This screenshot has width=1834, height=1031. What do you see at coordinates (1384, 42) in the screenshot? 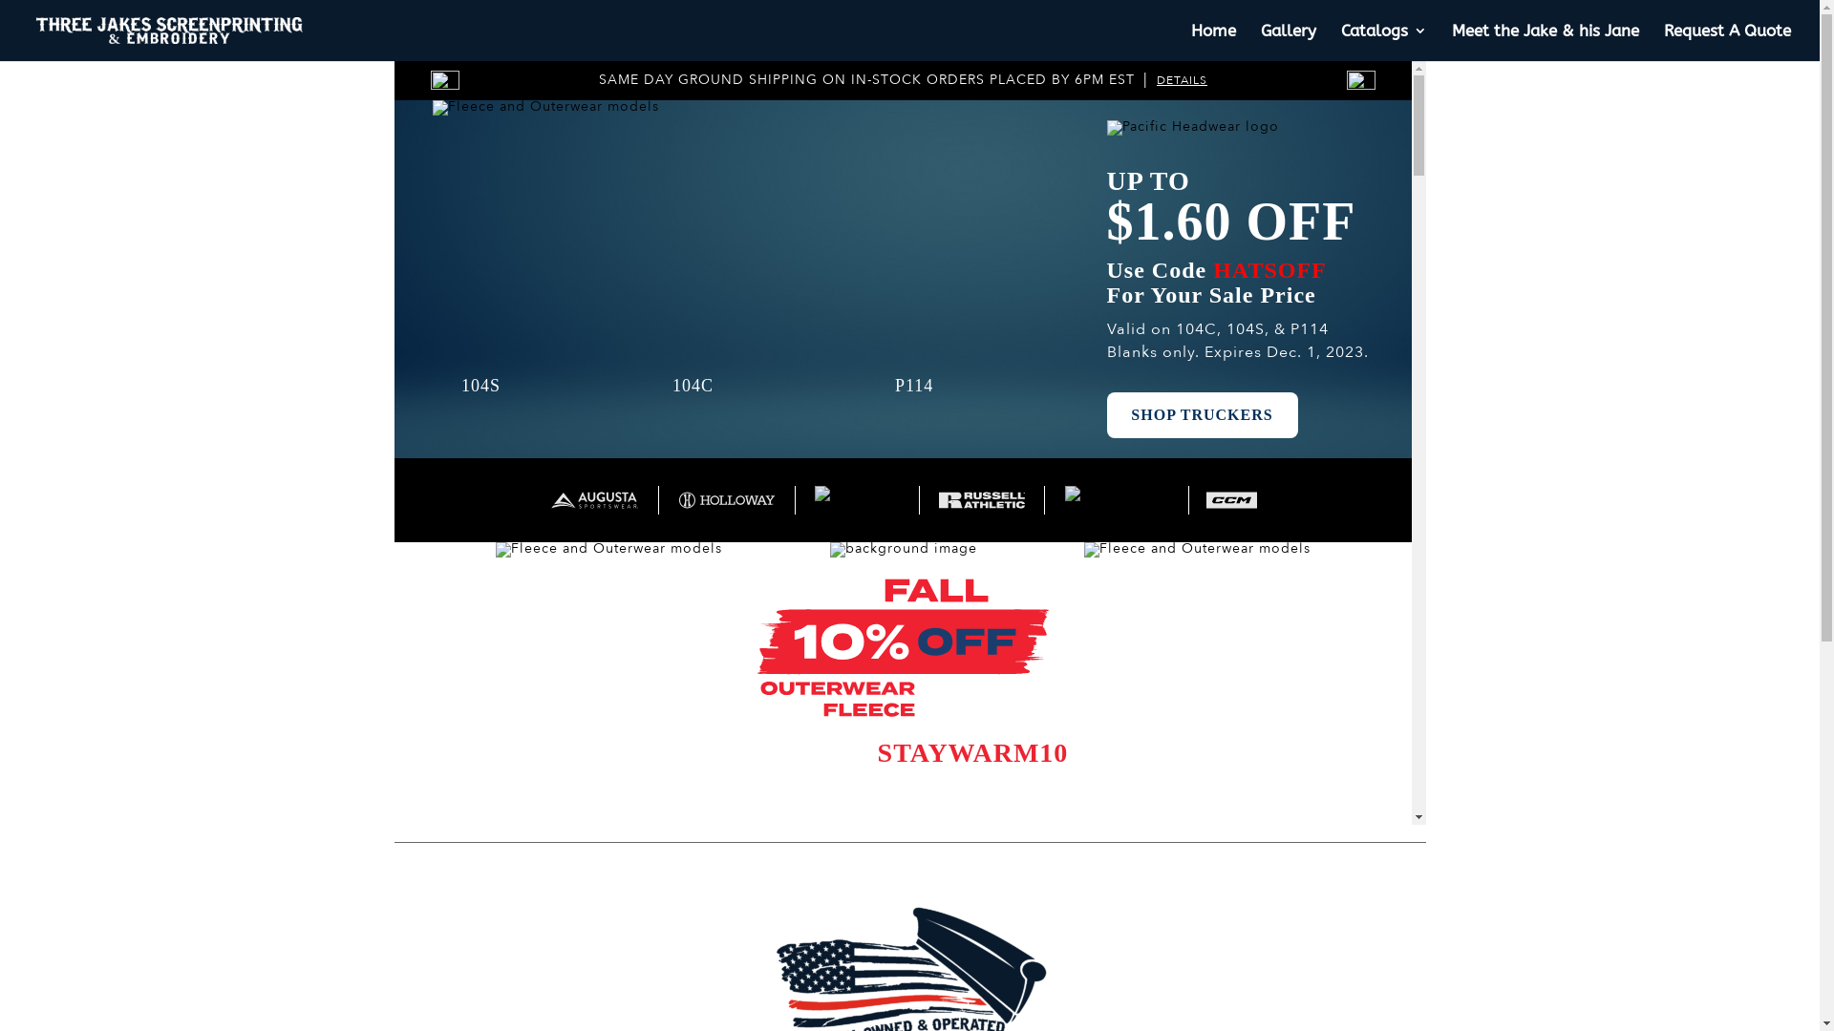
I see `Catalogs` at bounding box center [1384, 42].